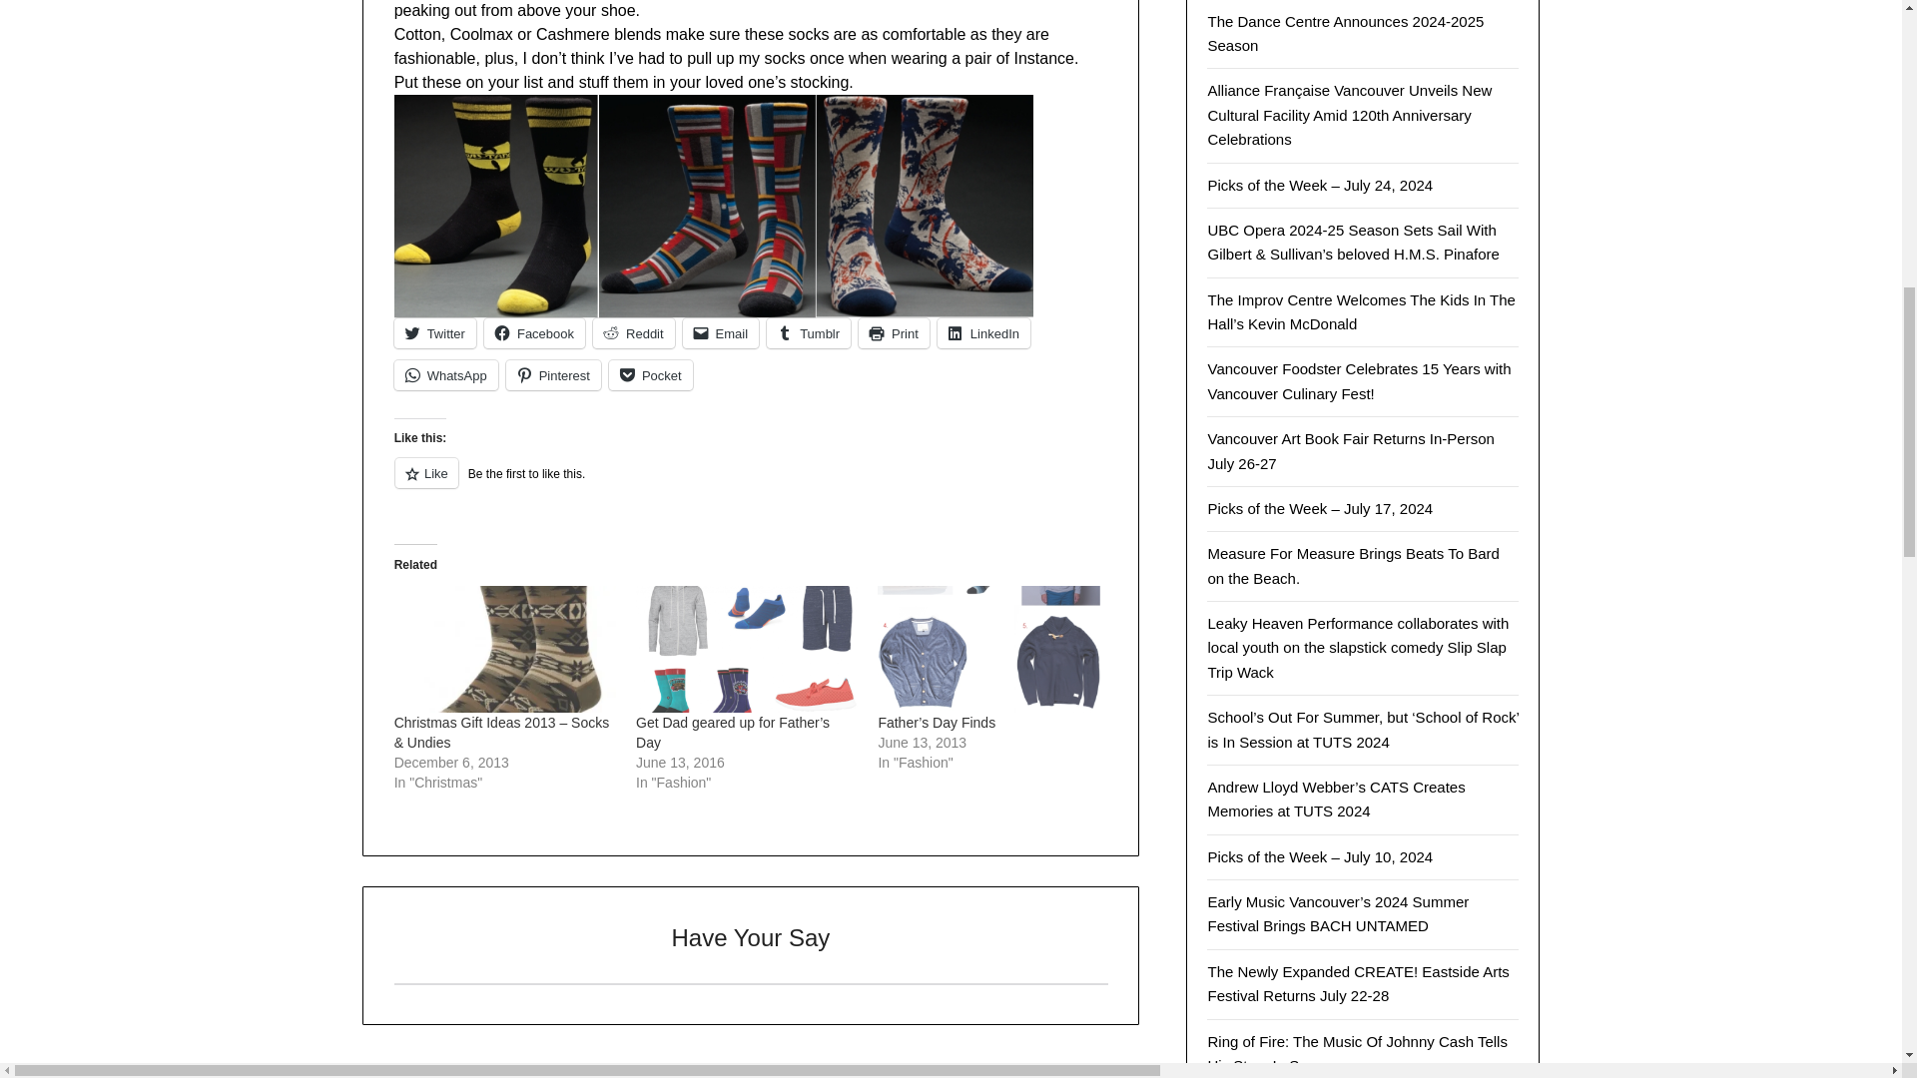 This screenshot has width=1917, height=1078. What do you see at coordinates (435, 332) in the screenshot?
I see `Twitter` at bounding box center [435, 332].